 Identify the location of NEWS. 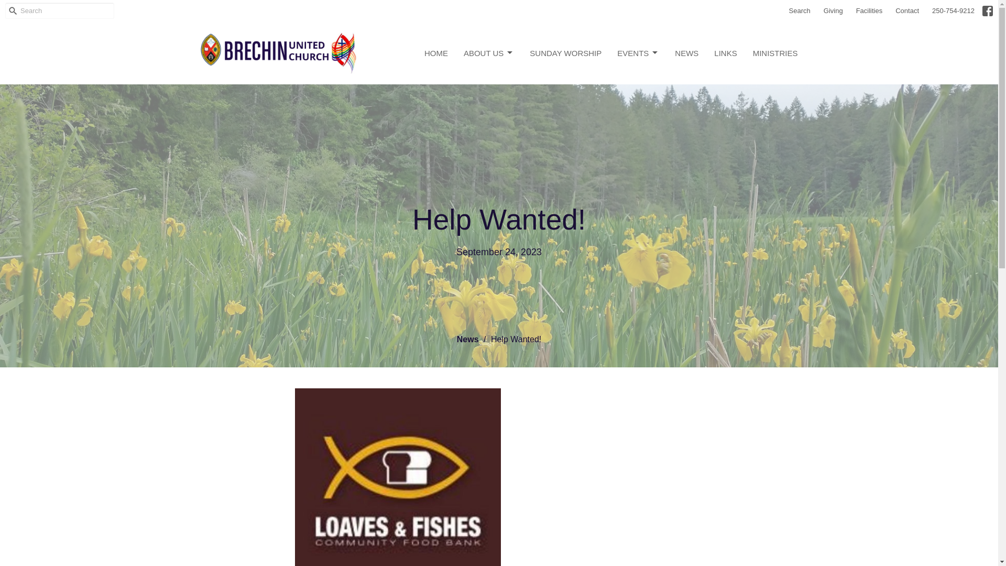
(686, 53).